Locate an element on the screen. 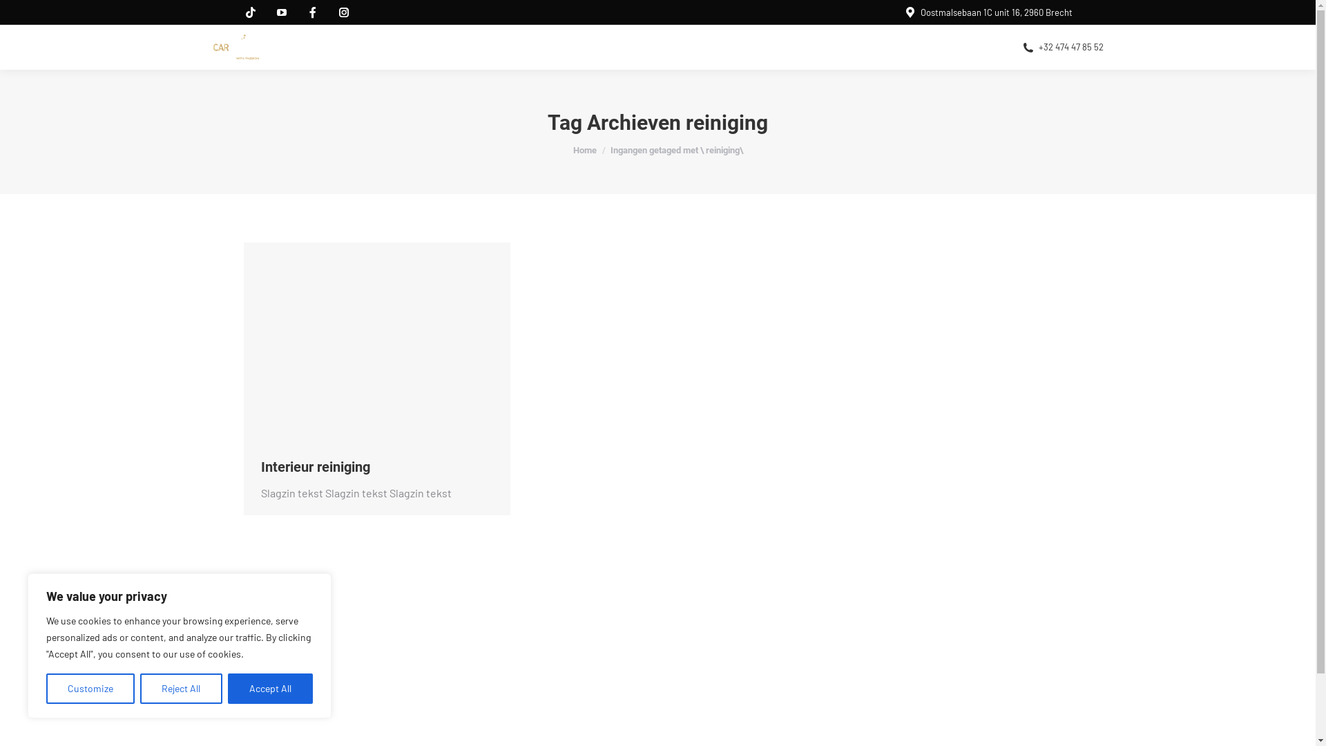 This screenshot has height=746, width=1326. Diensten is located at coordinates (488, 47).